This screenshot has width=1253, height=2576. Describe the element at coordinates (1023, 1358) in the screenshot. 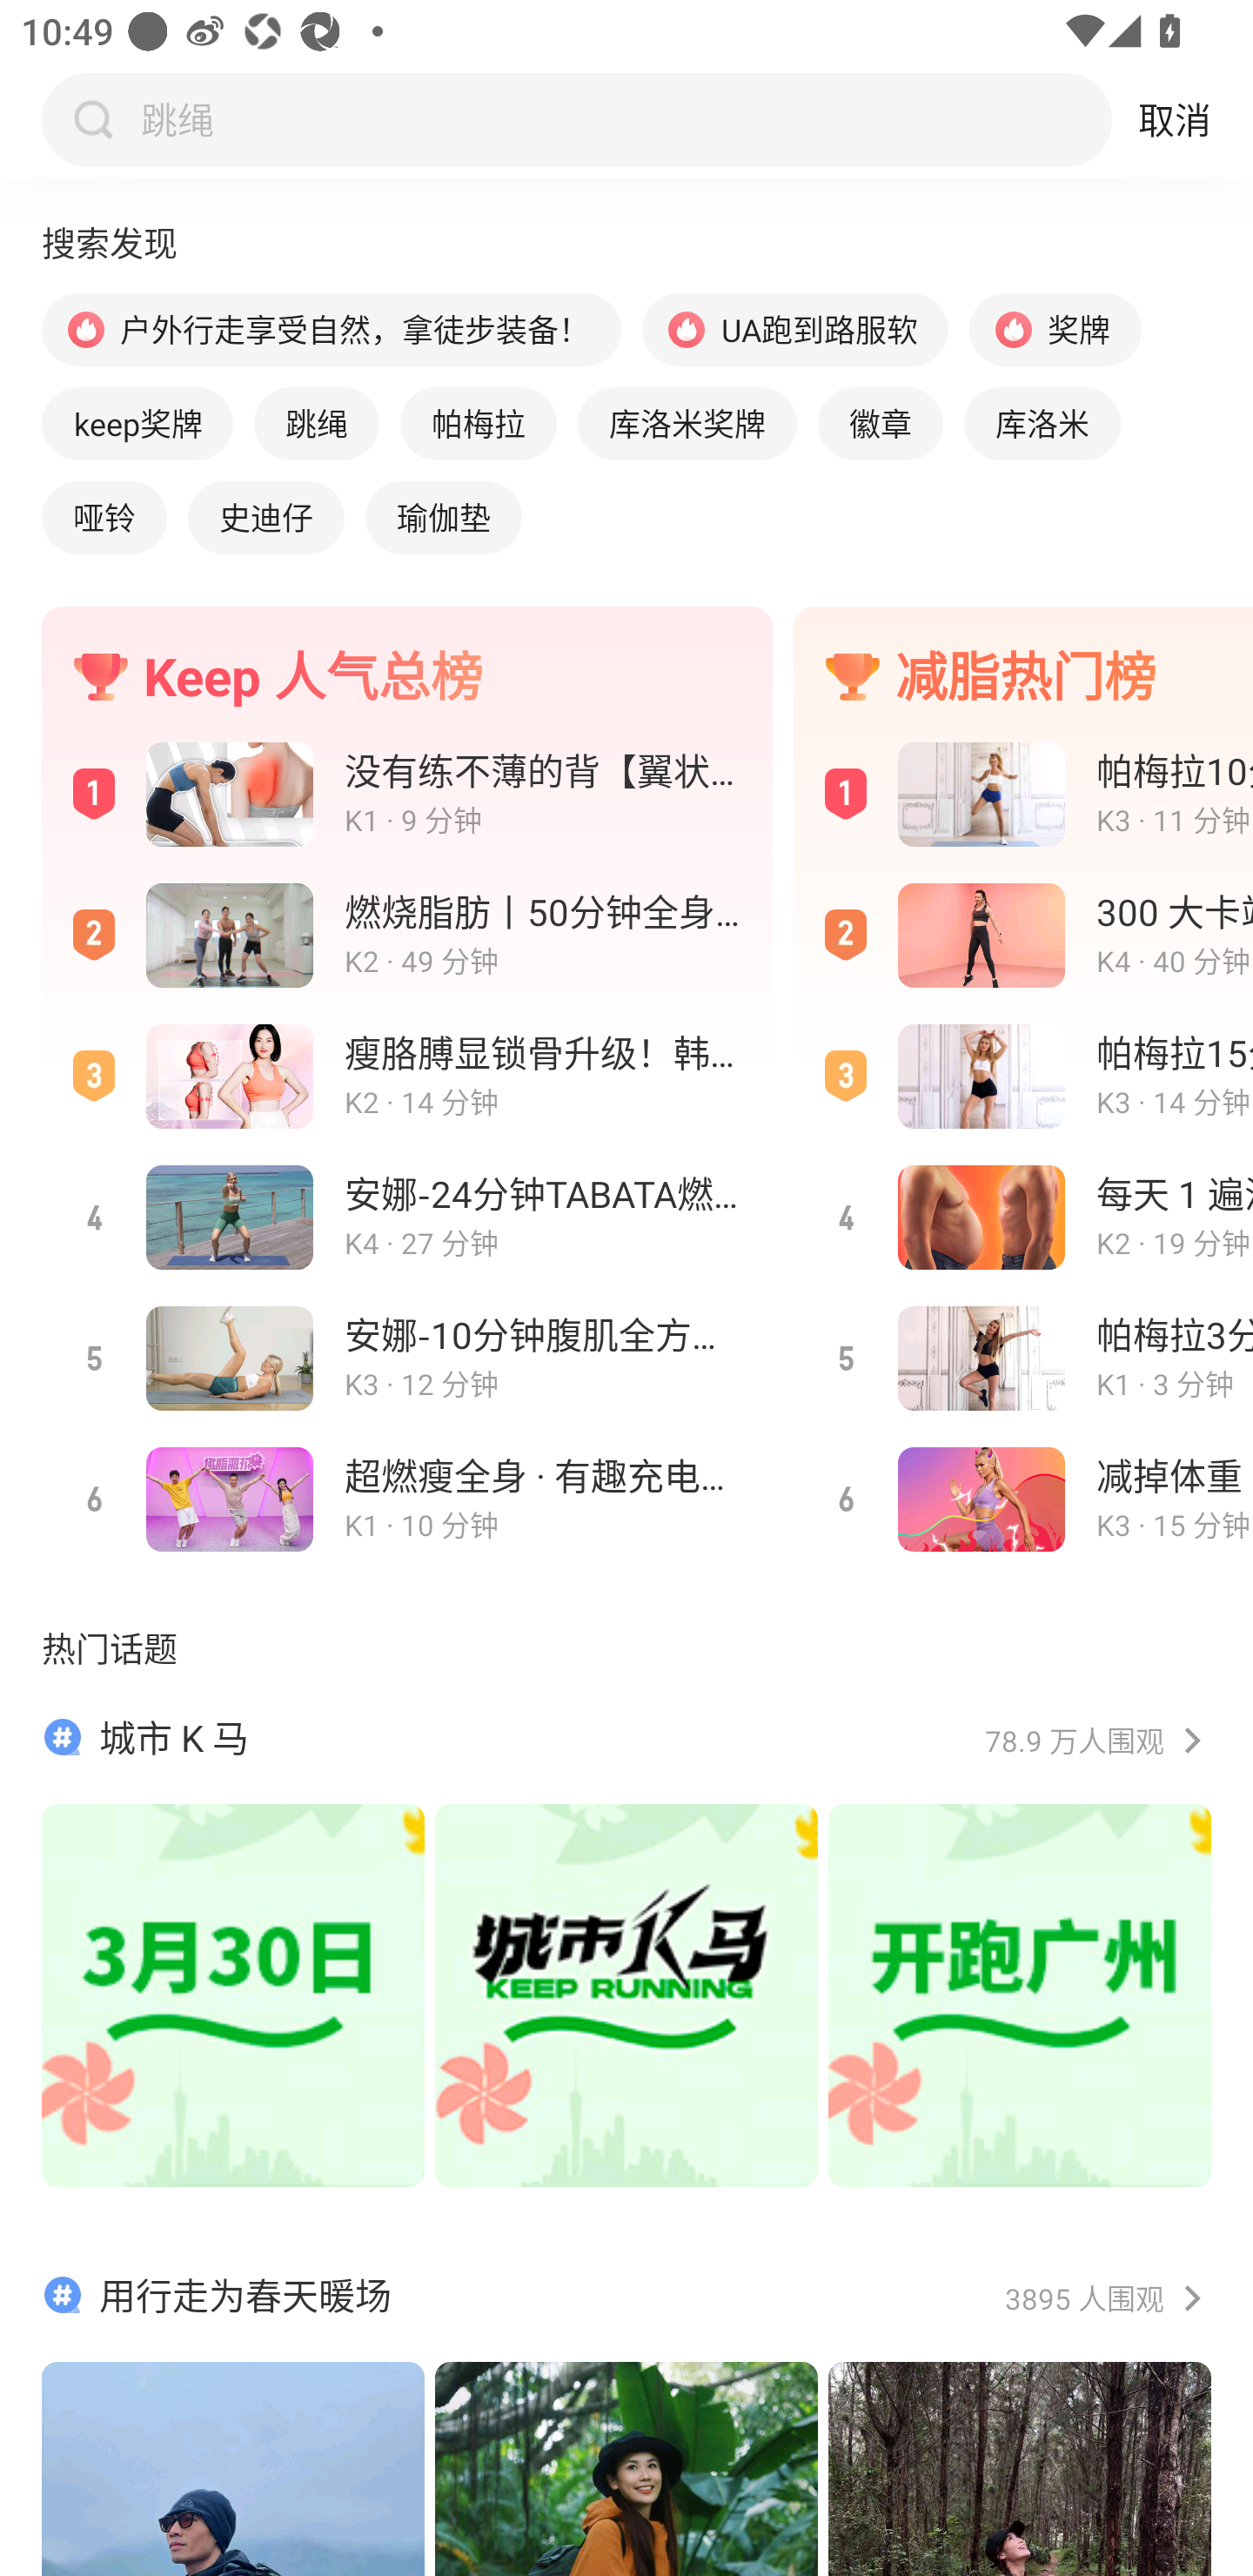

I see `5 热门课榜 帕梅拉3分钟快乐舞蹈操 全身热身唤醒 K1 · 3 分钟` at that location.